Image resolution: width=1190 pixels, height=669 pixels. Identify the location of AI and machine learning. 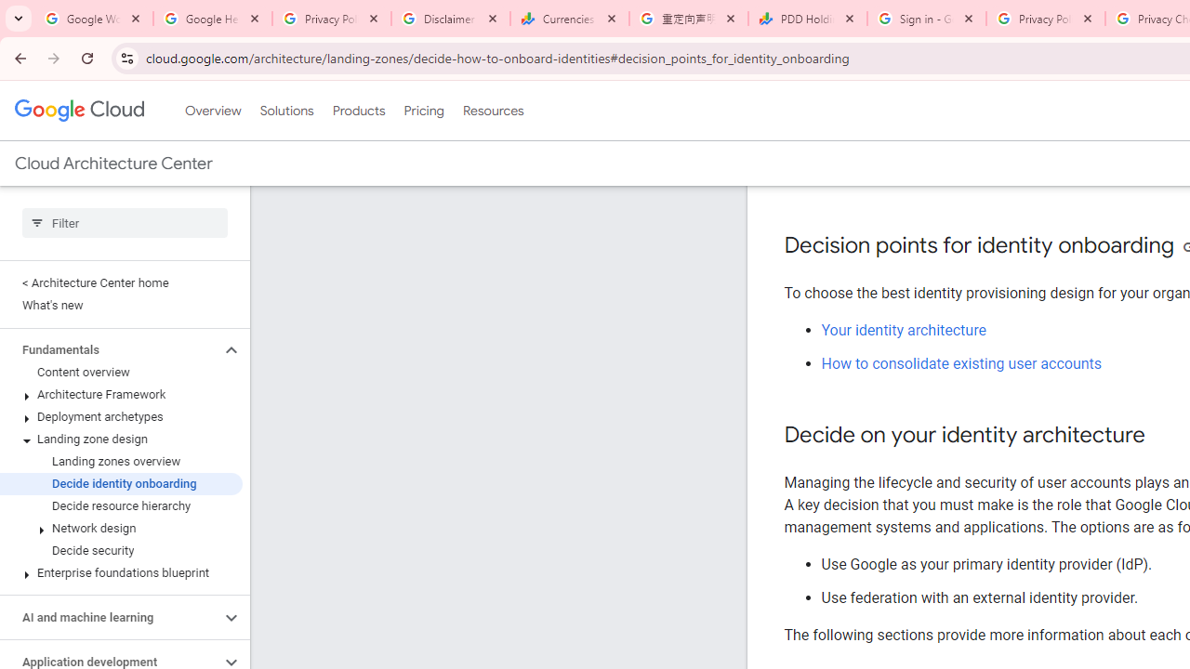
(110, 617).